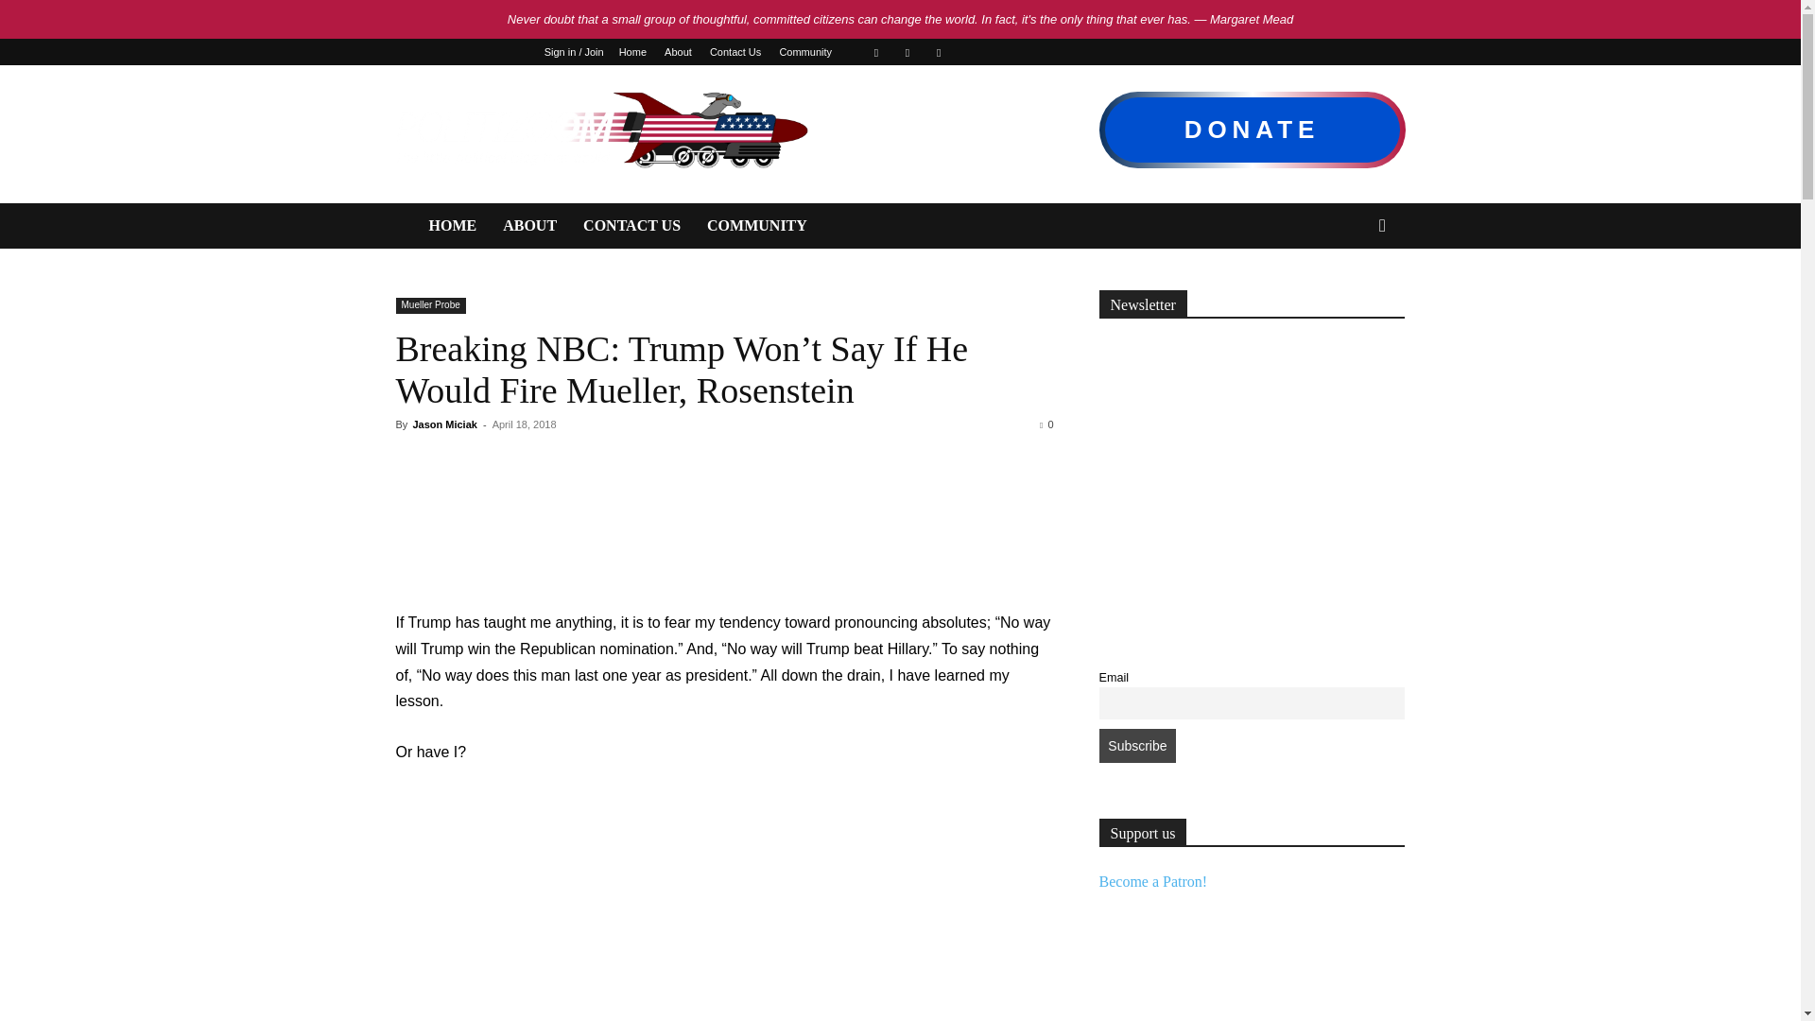 Image resolution: width=1815 pixels, height=1021 pixels. I want to click on Community, so click(804, 51).